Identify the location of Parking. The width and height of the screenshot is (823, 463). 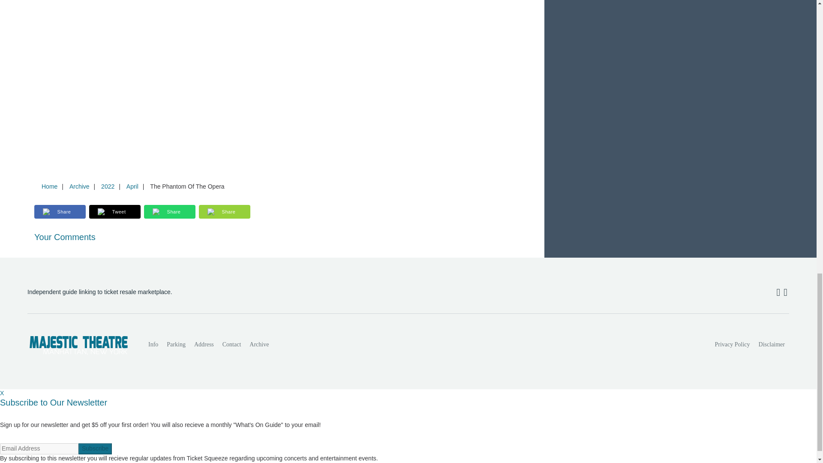
(176, 345).